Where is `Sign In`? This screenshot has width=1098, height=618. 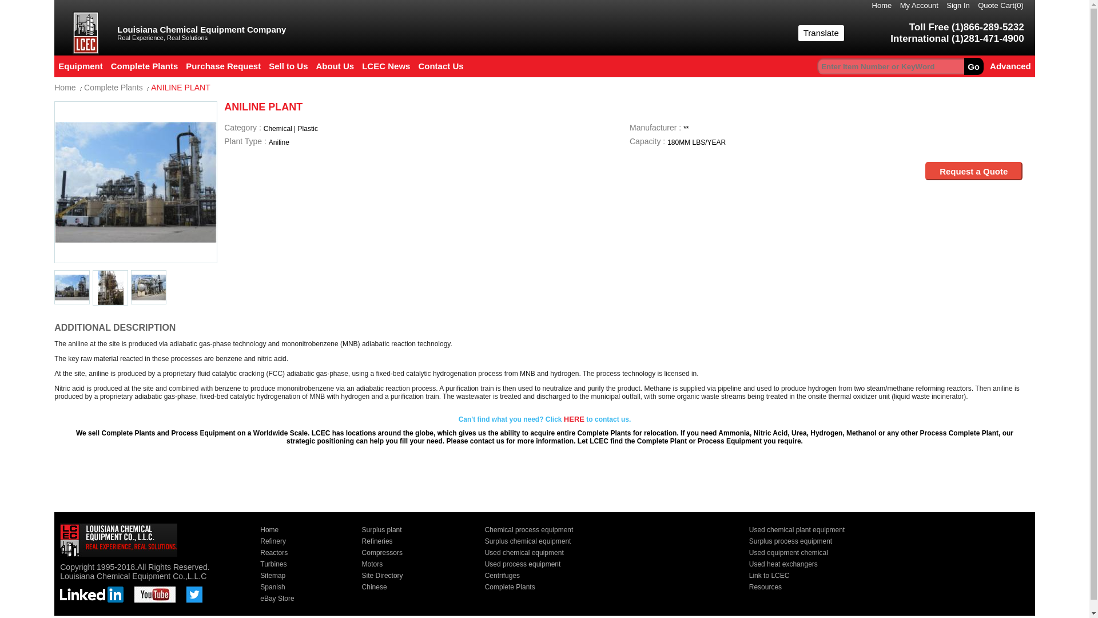
Sign In is located at coordinates (961, 6).